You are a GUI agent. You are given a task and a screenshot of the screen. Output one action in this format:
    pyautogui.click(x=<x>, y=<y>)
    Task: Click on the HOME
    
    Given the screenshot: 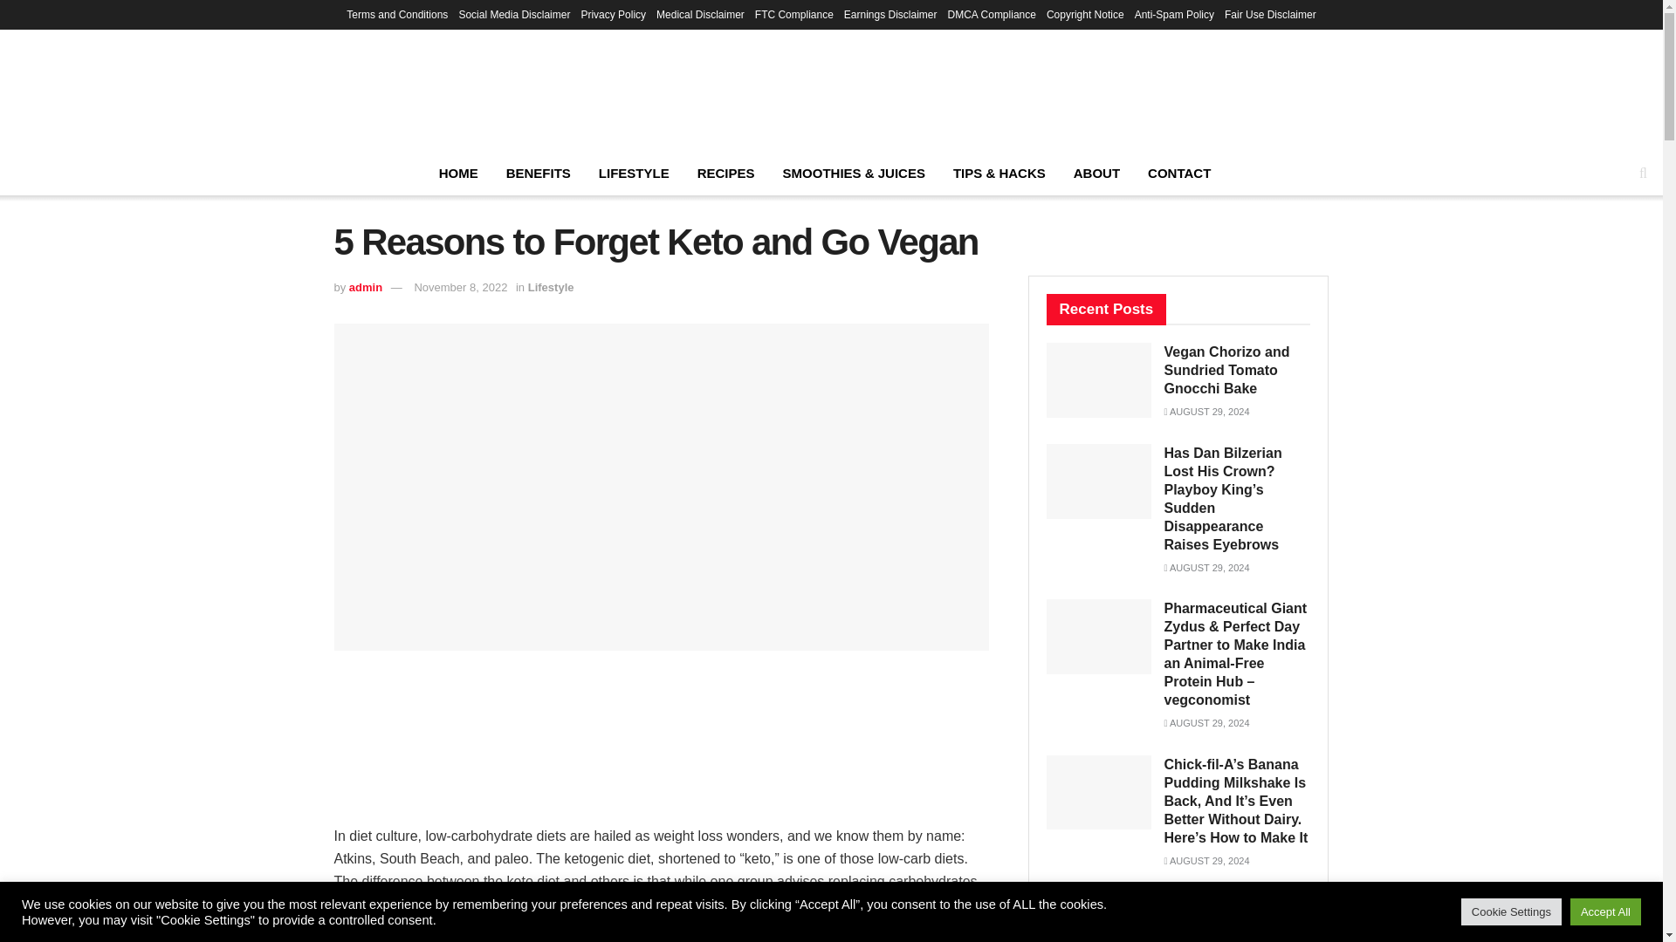 What is the action you would take?
    pyautogui.click(x=459, y=173)
    